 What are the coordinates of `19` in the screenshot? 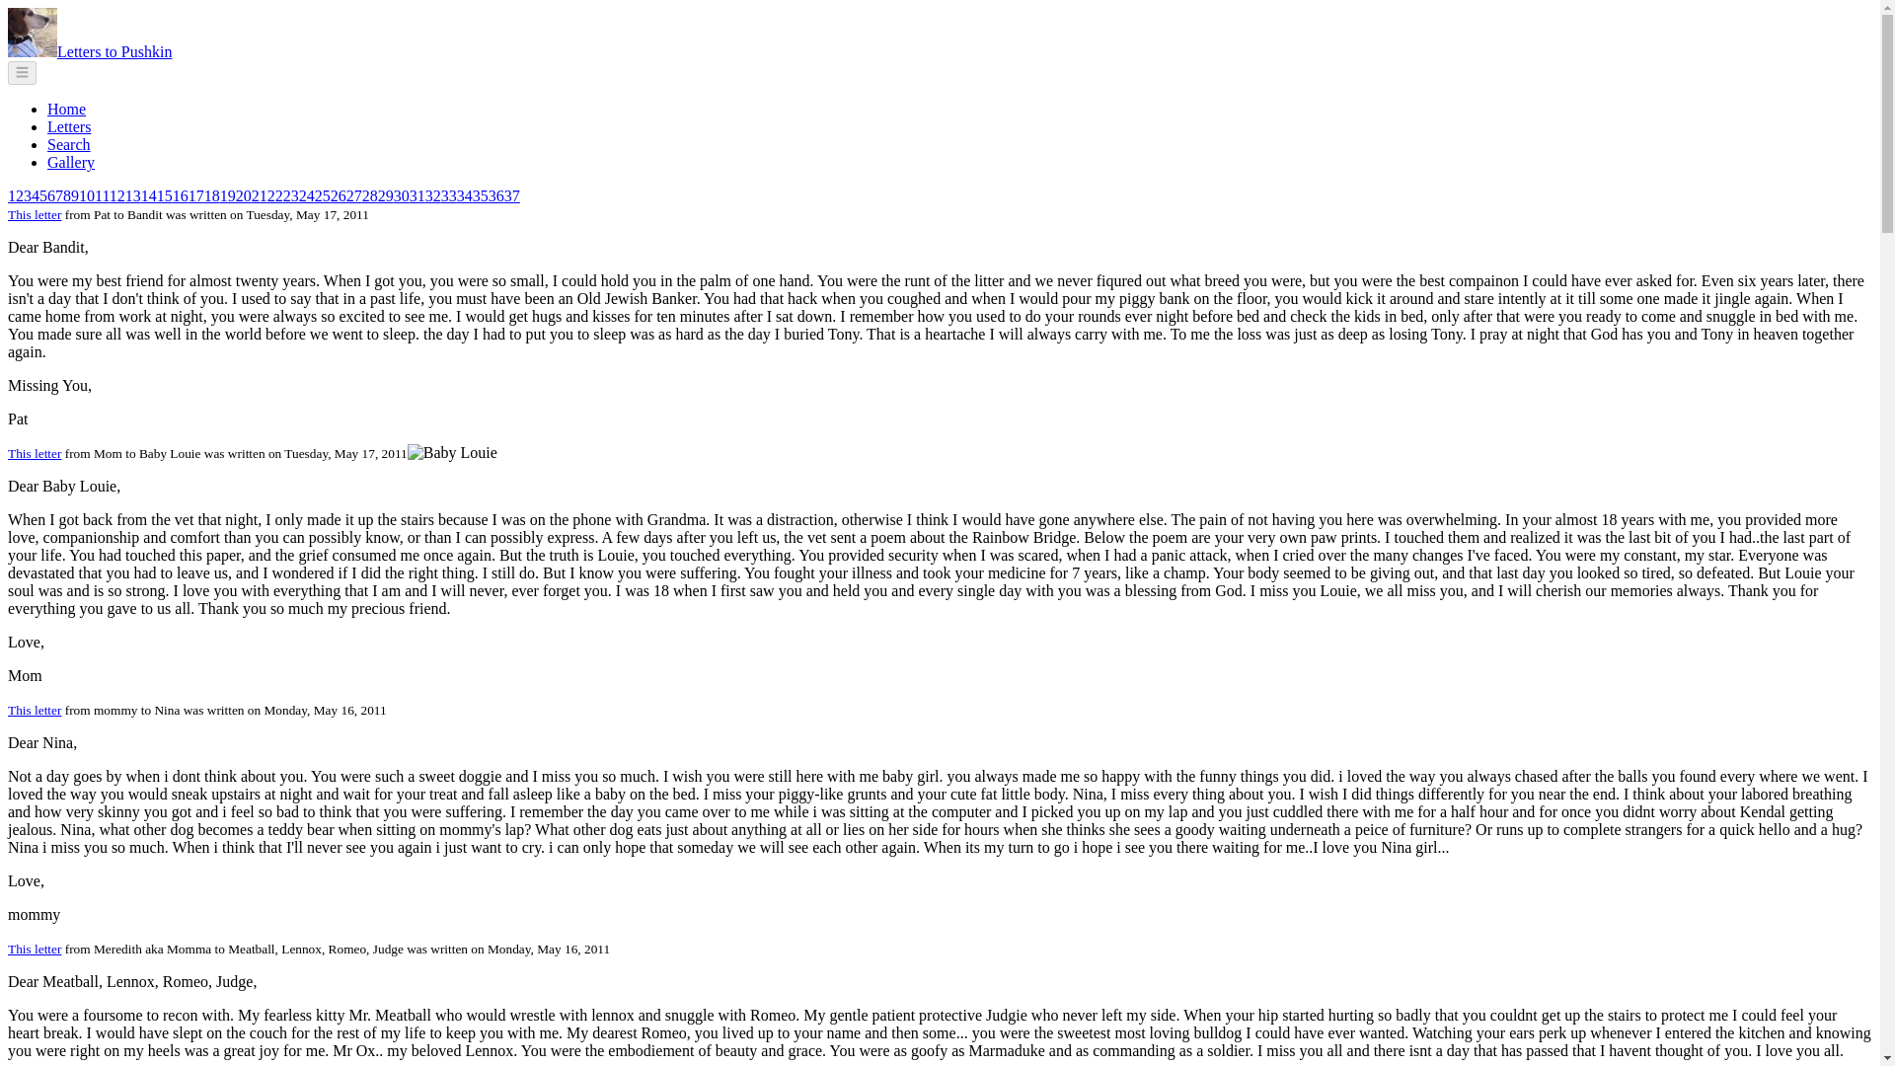 It's located at (227, 195).